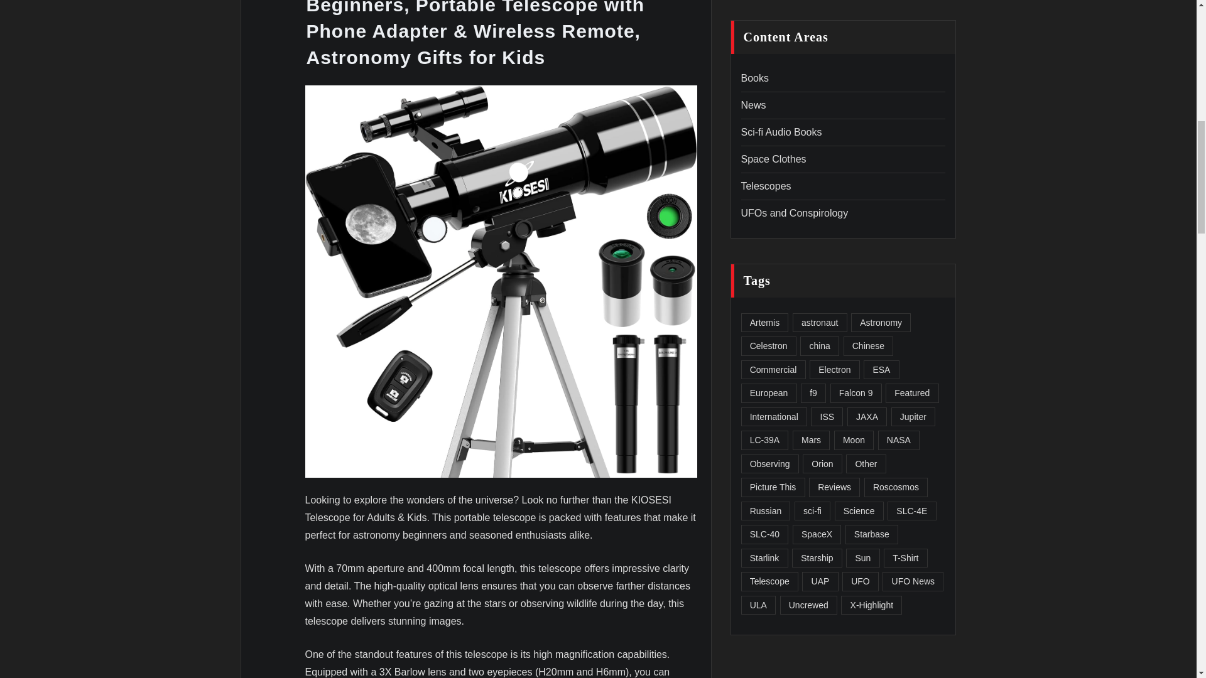  I want to click on Telescopes, so click(766, 186).